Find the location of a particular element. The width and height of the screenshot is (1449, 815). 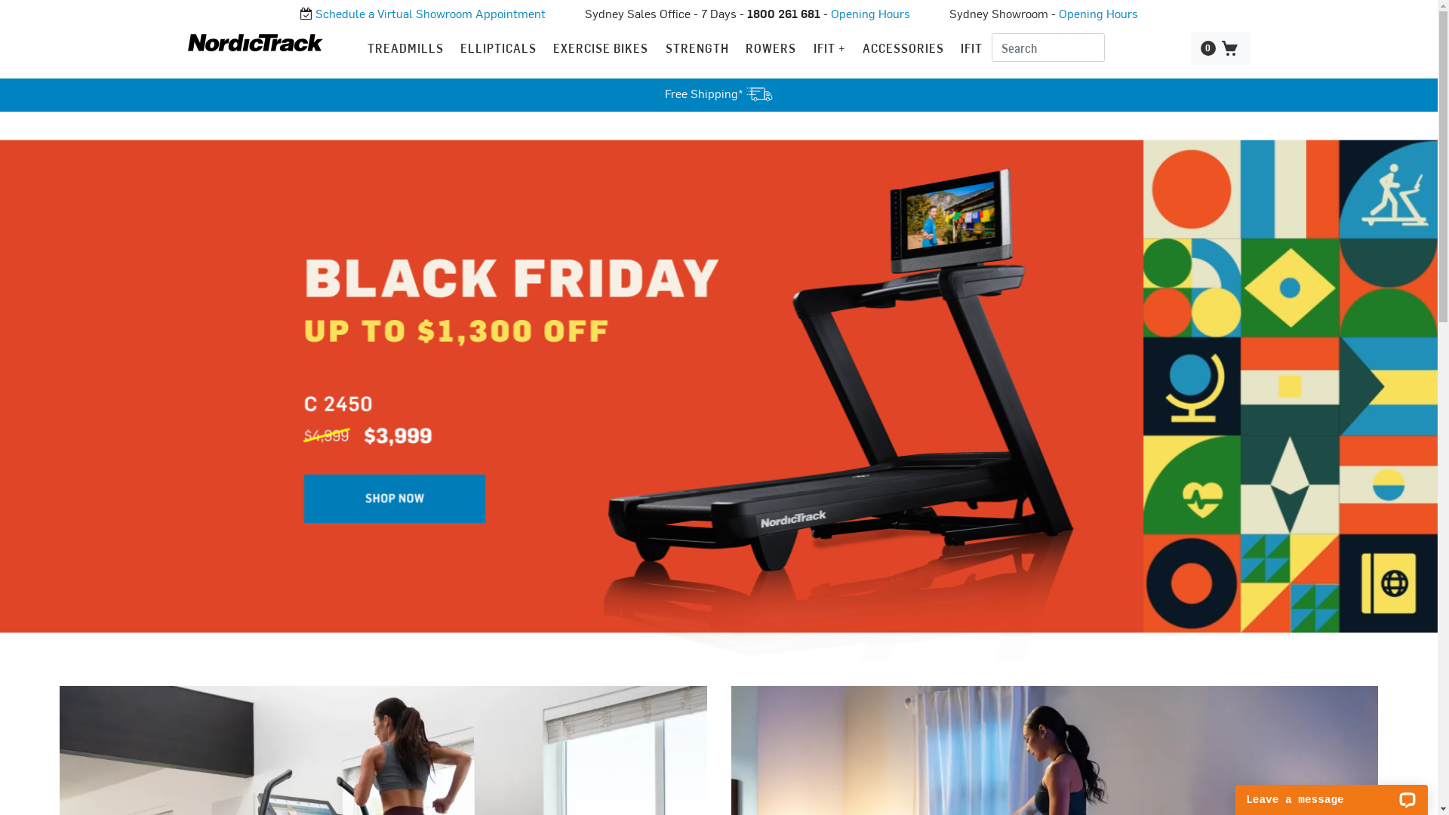

ACCESSORIES is located at coordinates (903, 48).